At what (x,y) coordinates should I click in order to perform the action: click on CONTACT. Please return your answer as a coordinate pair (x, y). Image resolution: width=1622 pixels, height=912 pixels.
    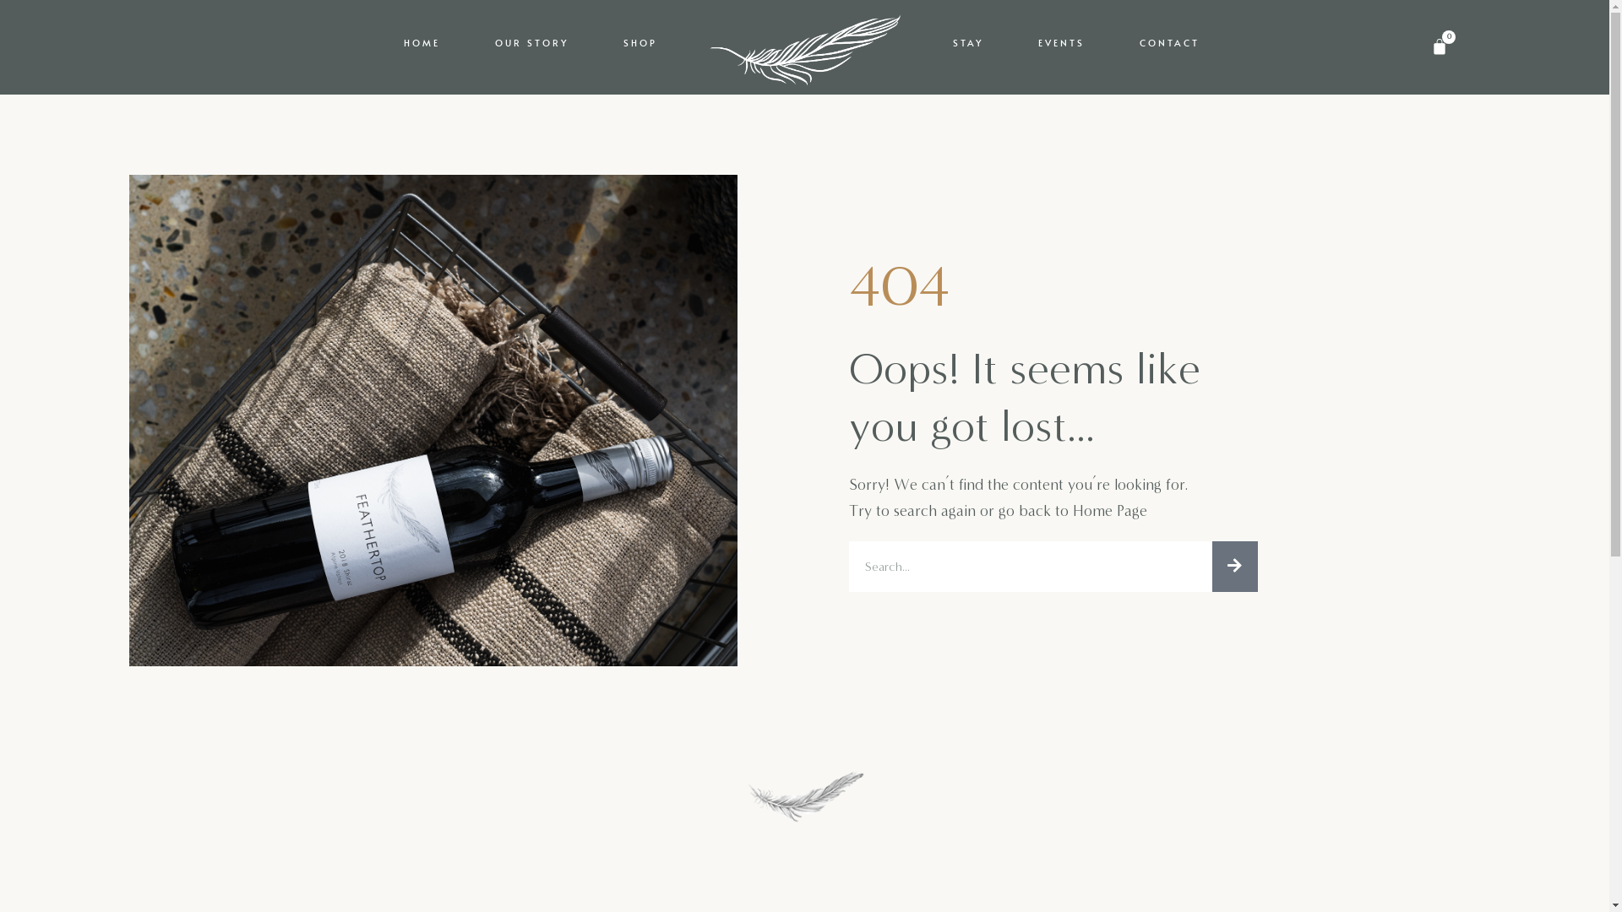
    Looking at the image, I should click on (1169, 43).